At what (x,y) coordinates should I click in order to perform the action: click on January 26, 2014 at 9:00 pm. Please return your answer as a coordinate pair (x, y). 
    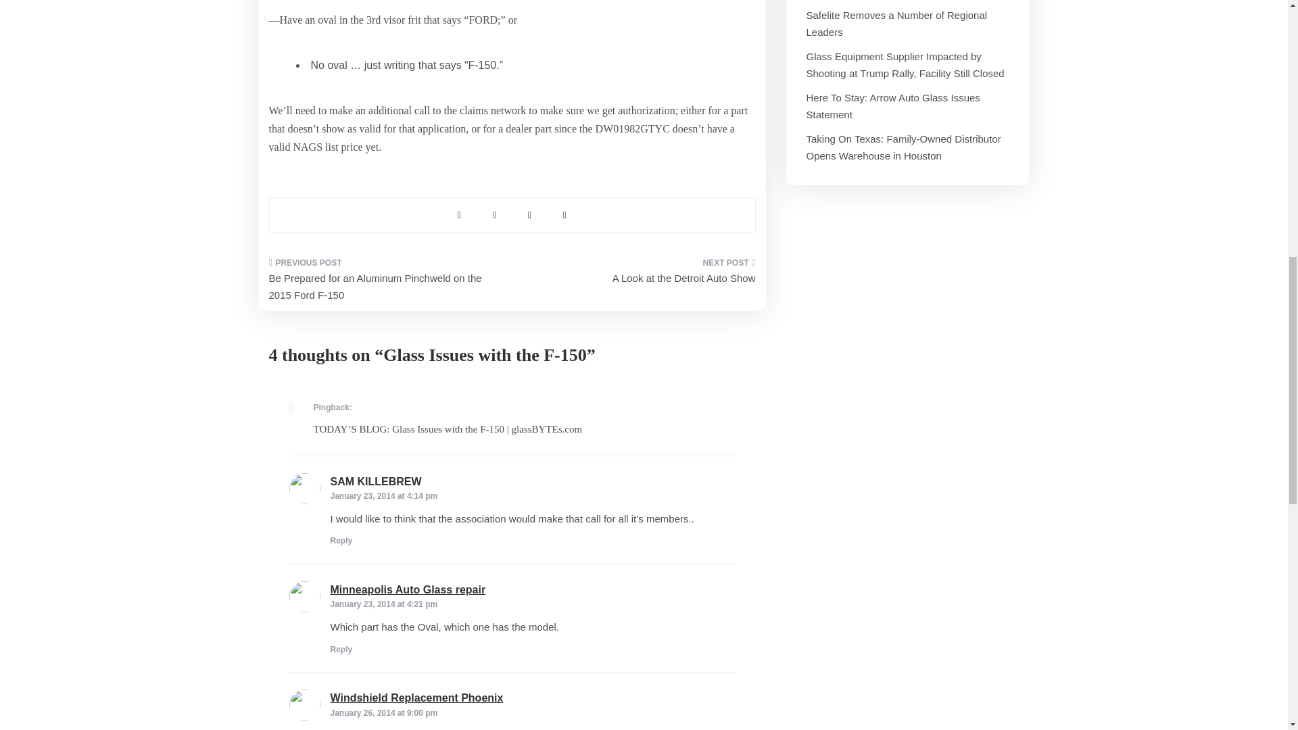
    Looking at the image, I should click on (383, 712).